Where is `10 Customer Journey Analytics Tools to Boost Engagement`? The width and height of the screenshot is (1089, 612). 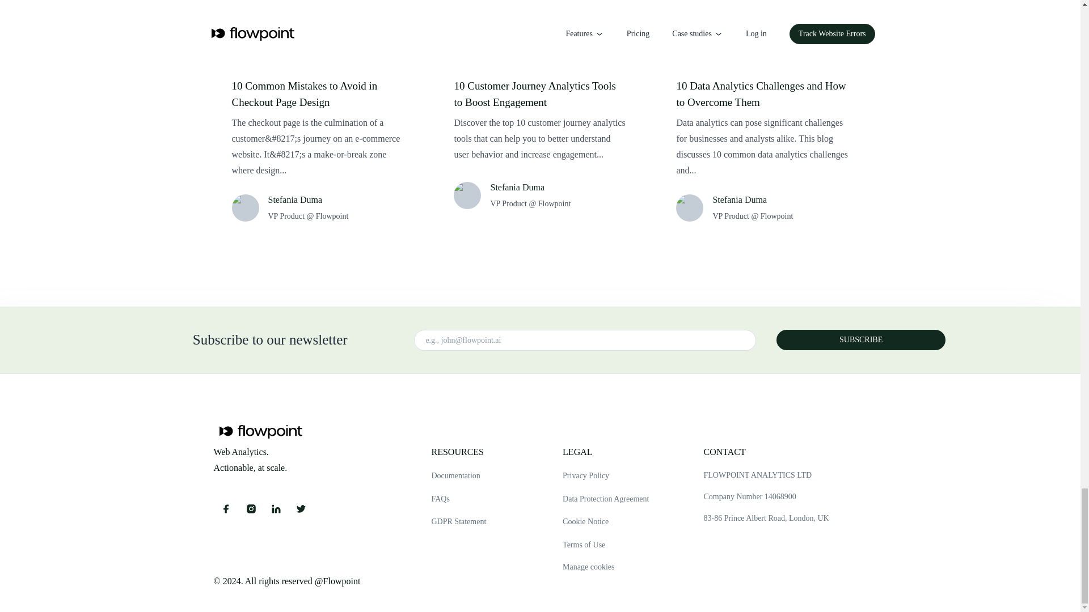
10 Customer Journey Analytics Tools to Boost Engagement is located at coordinates (540, 94).